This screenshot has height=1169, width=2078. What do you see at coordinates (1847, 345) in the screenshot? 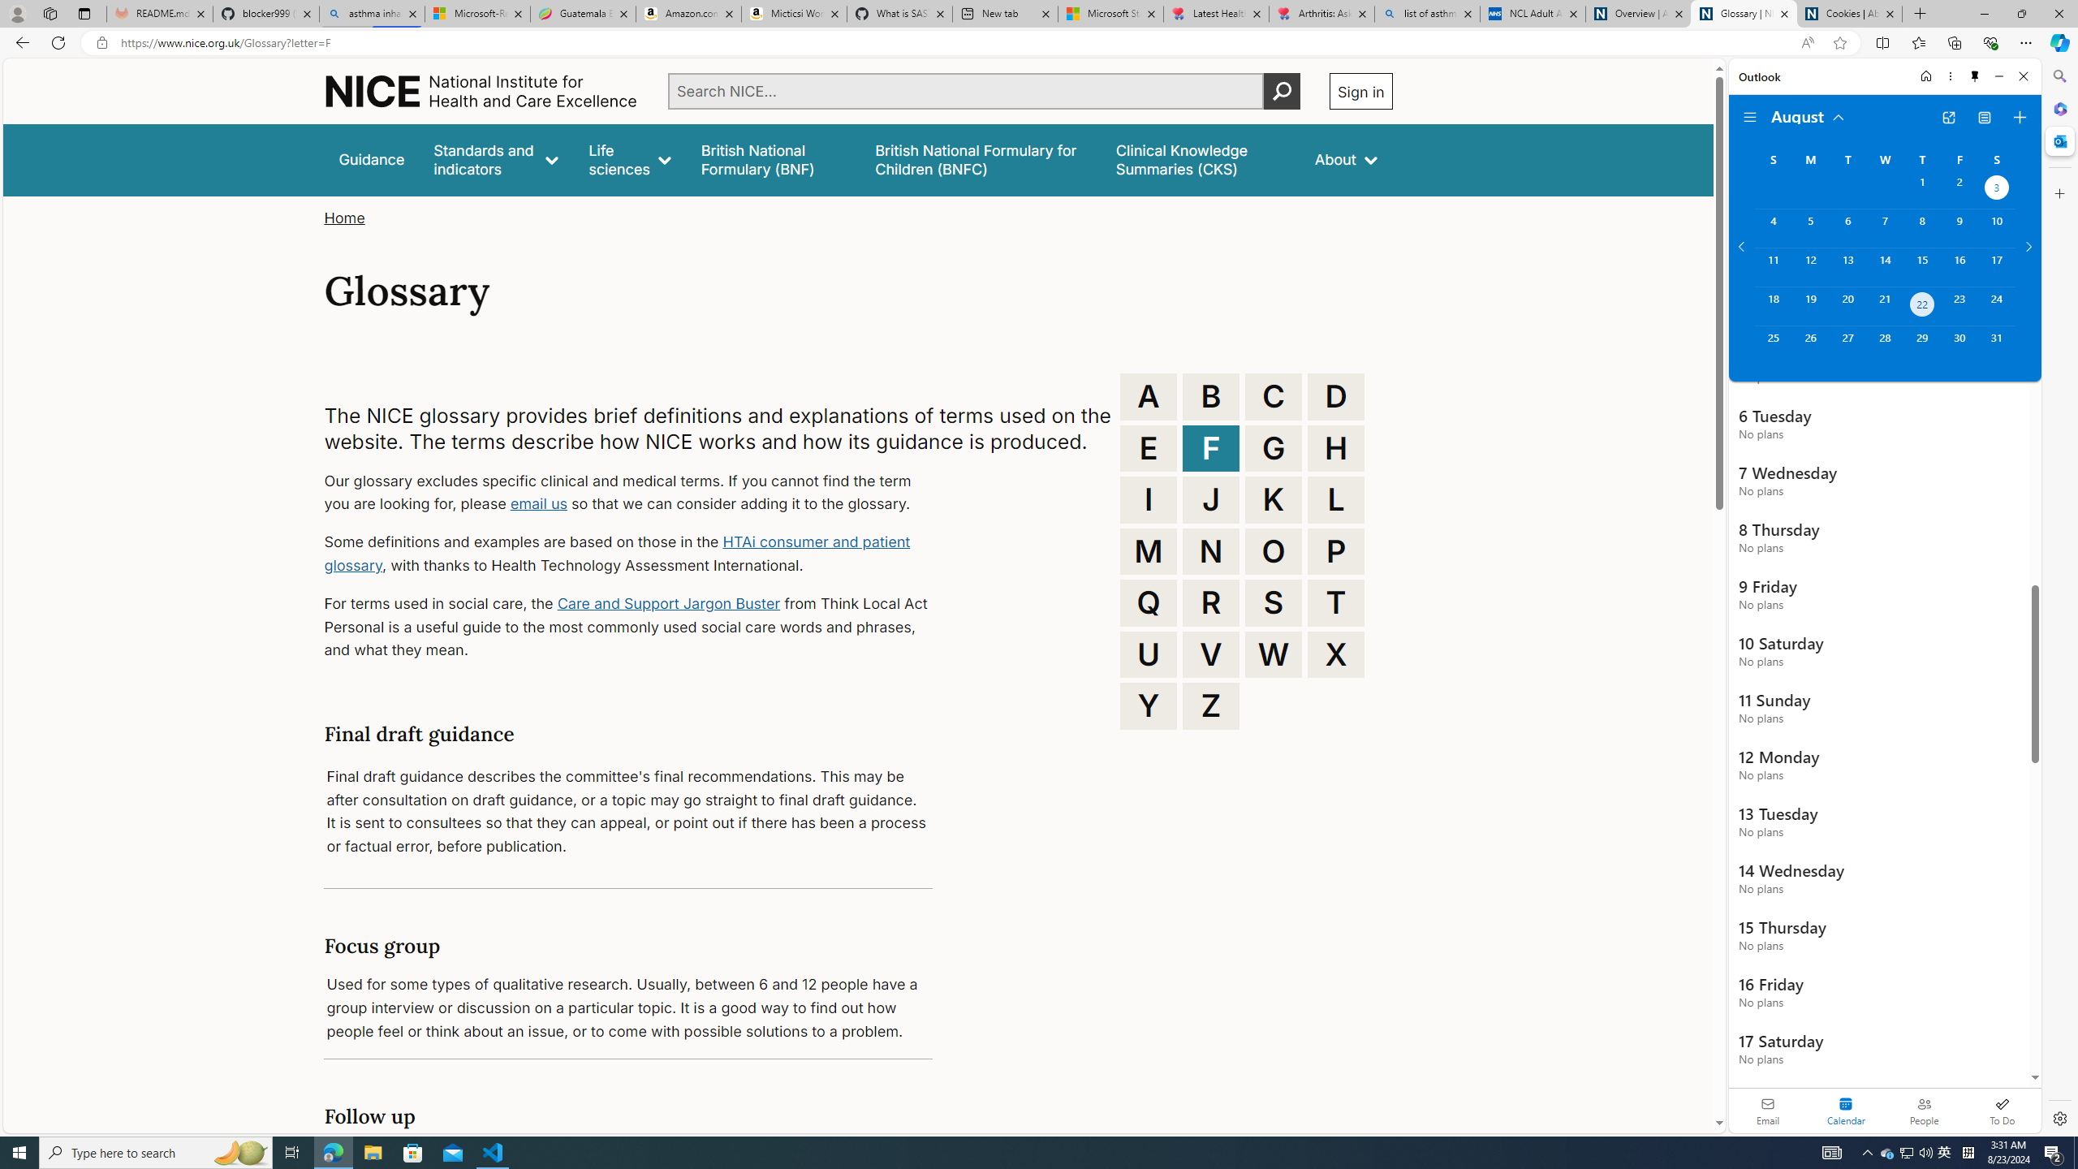
I see `Tuesday, August 27, 2024. ` at bounding box center [1847, 345].